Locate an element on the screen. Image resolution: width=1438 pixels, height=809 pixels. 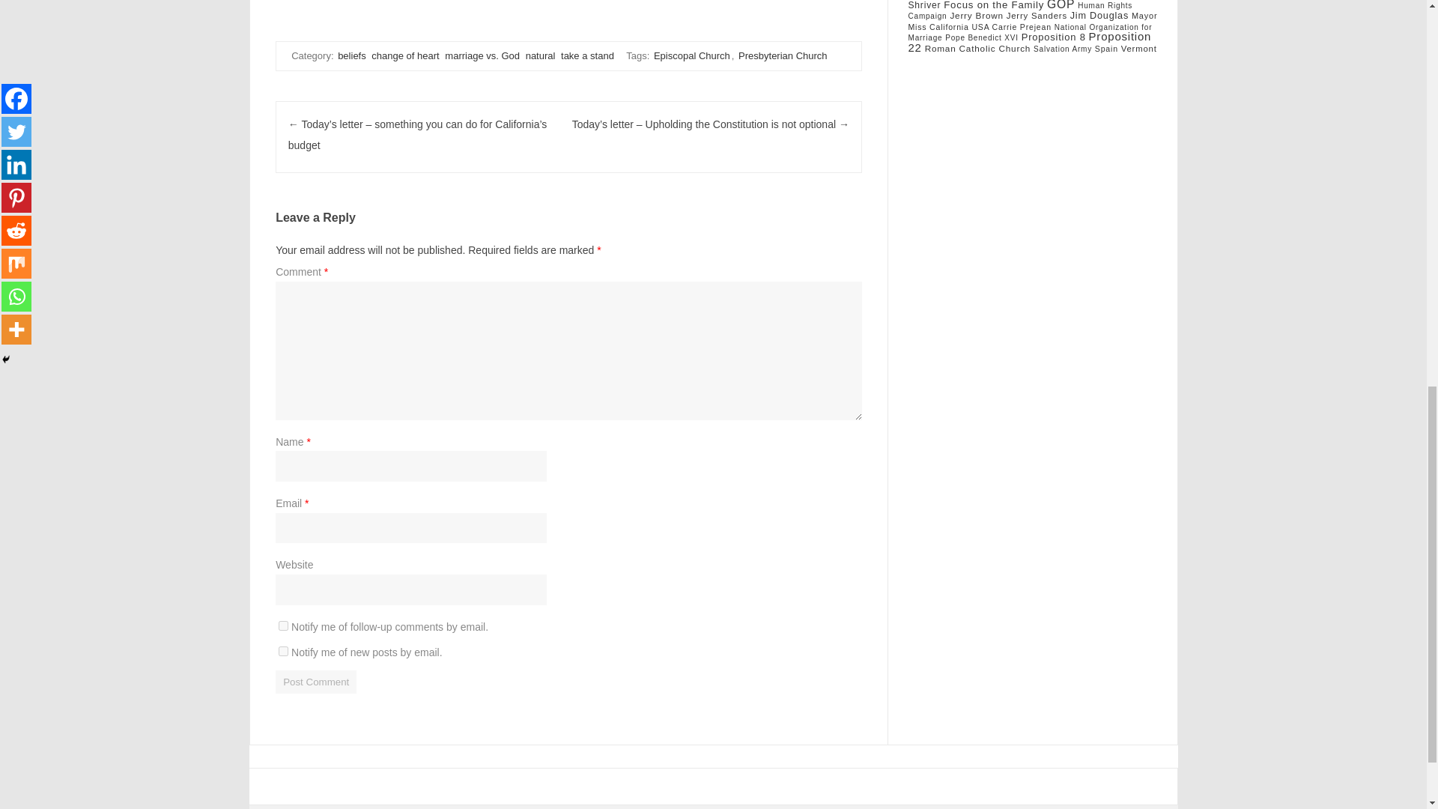
natural is located at coordinates (541, 55).